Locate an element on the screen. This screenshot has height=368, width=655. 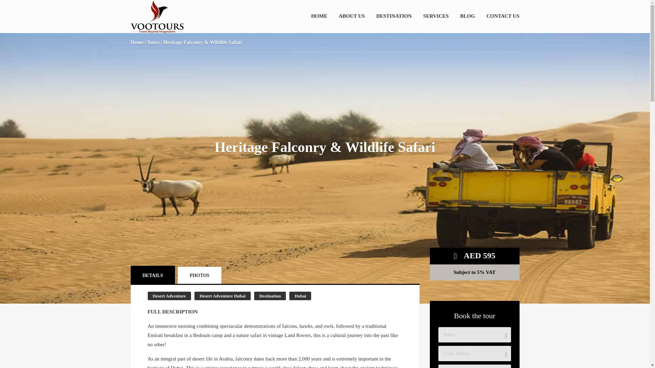
DESTINATION is located at coordinates (394, 16).